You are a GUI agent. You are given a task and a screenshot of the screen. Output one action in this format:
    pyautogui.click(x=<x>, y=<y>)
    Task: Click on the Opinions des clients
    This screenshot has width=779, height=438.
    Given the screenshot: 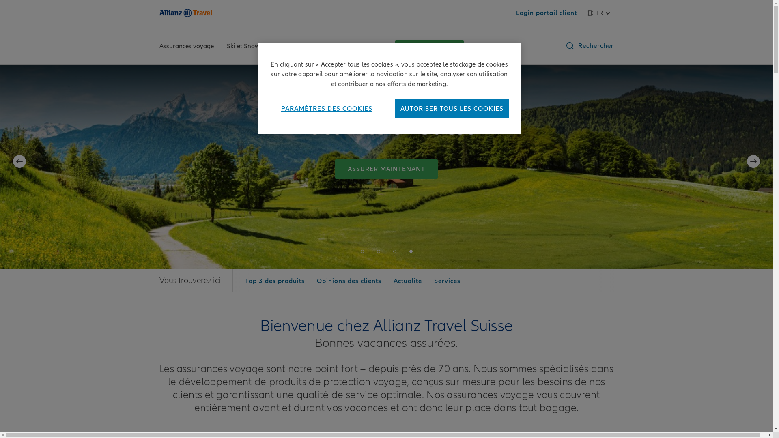 What is the action you would take?
    pyautogui.click(x=349, y=281)
    